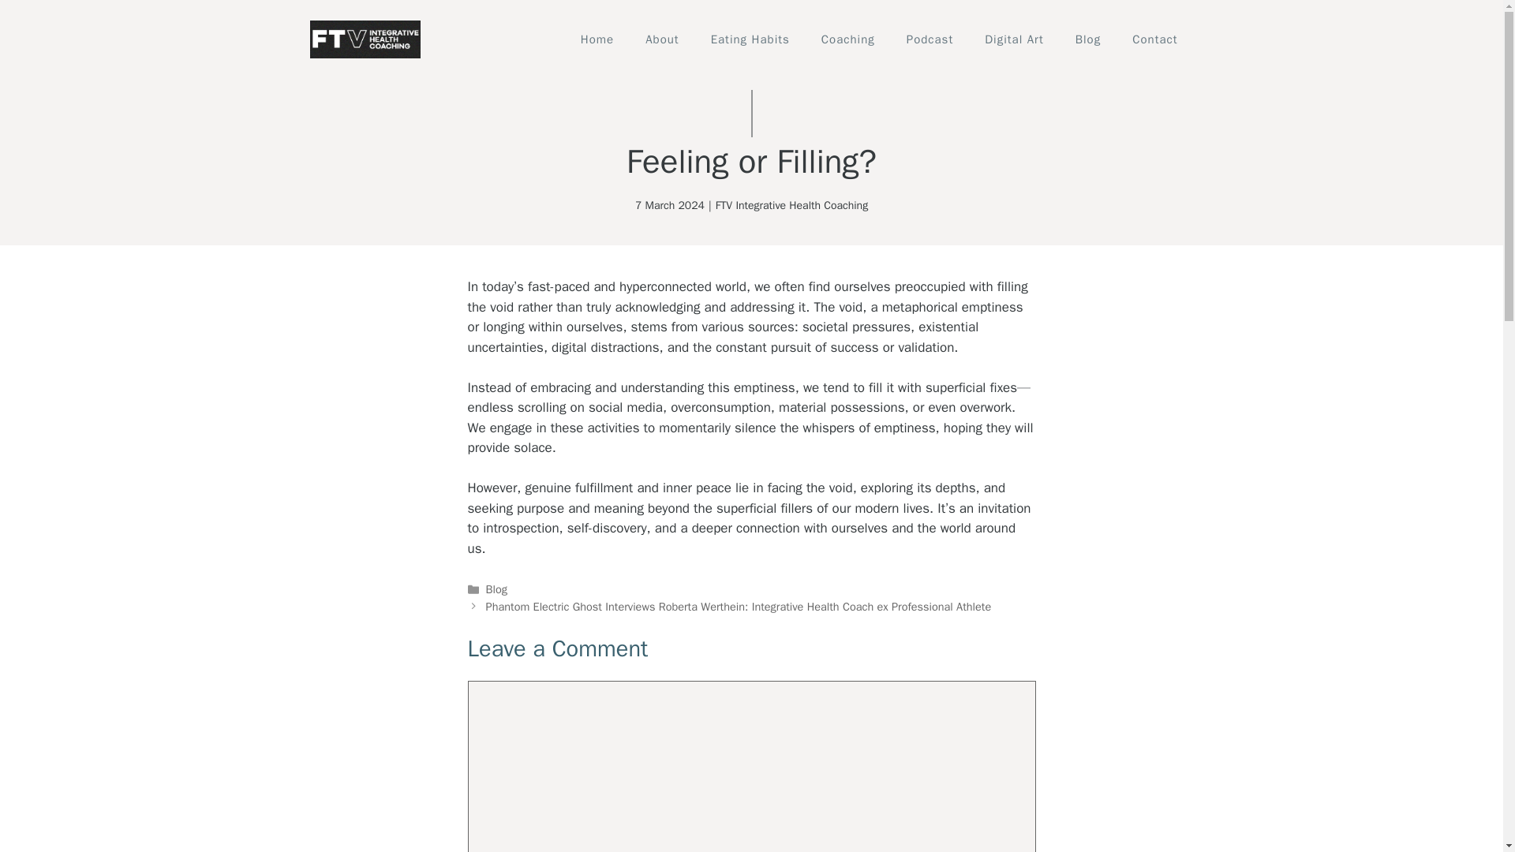 This screenshot has height=852, width=1515. What do you see at coordinates (750, 39) in the screenshot?
I see `Eating Habits` at bounding box center [750, 39].